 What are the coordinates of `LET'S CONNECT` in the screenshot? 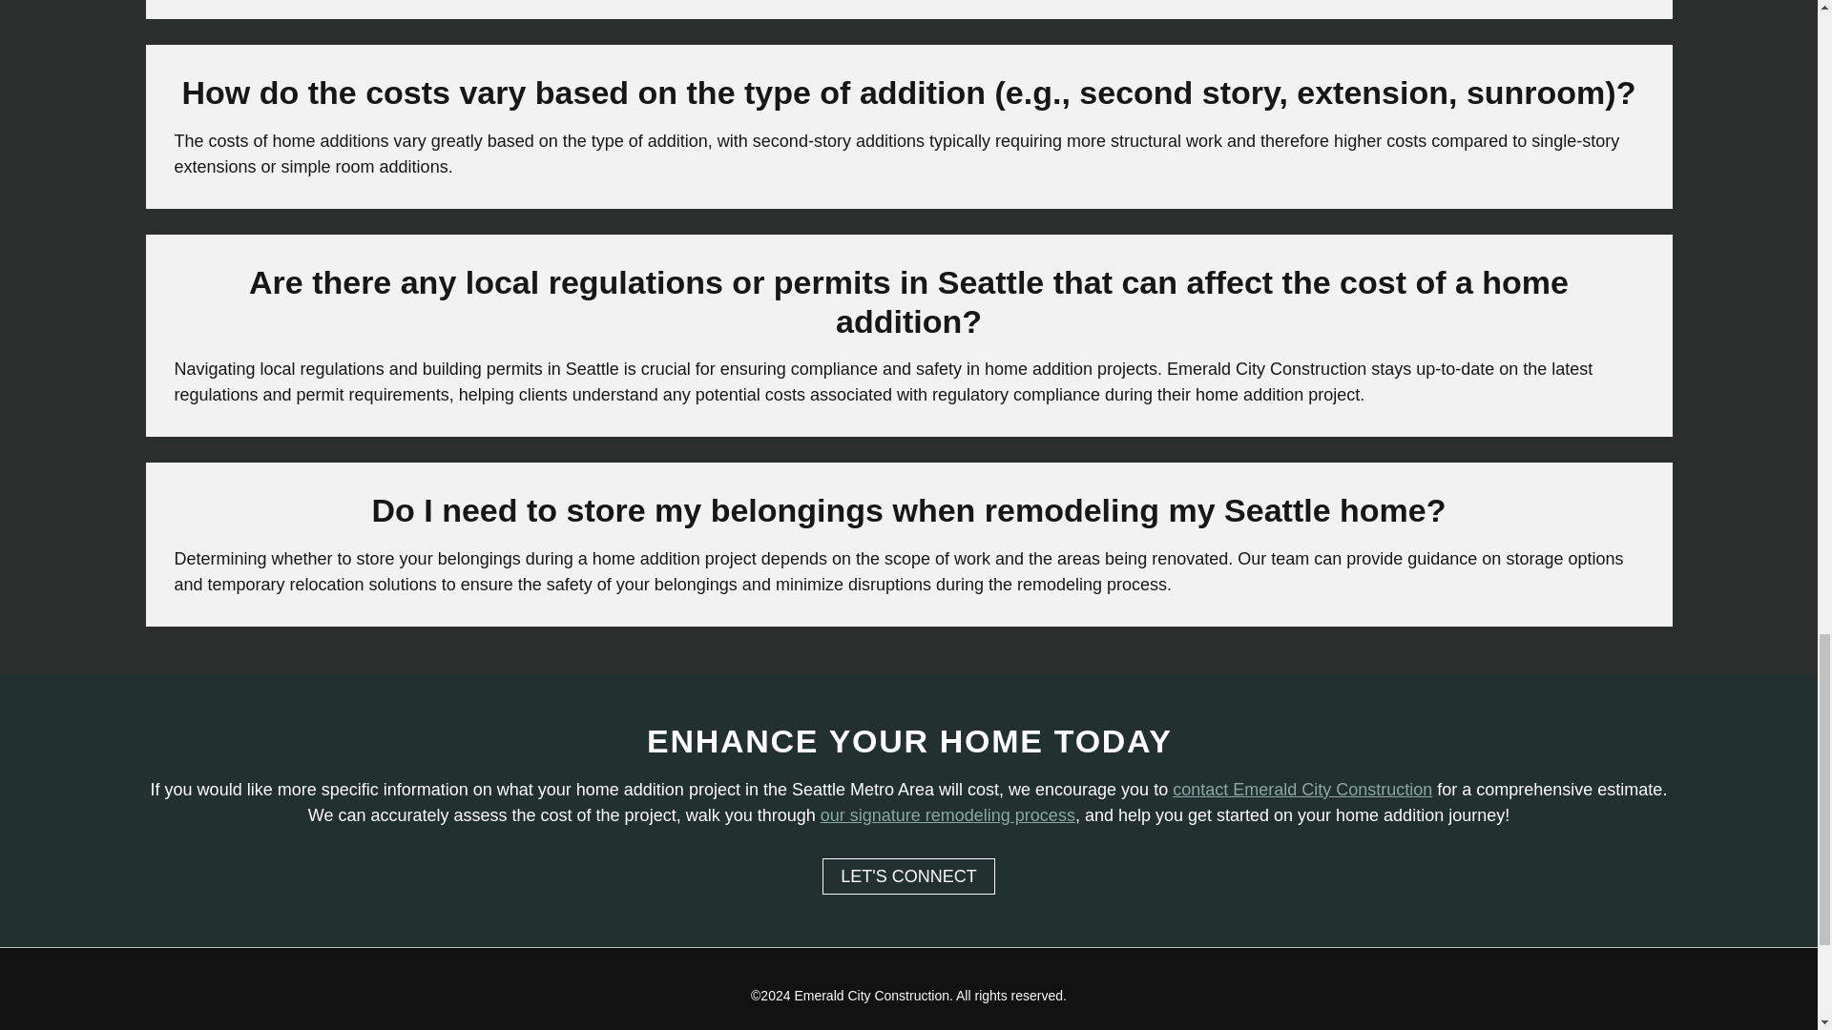 It's located at (908, 875).